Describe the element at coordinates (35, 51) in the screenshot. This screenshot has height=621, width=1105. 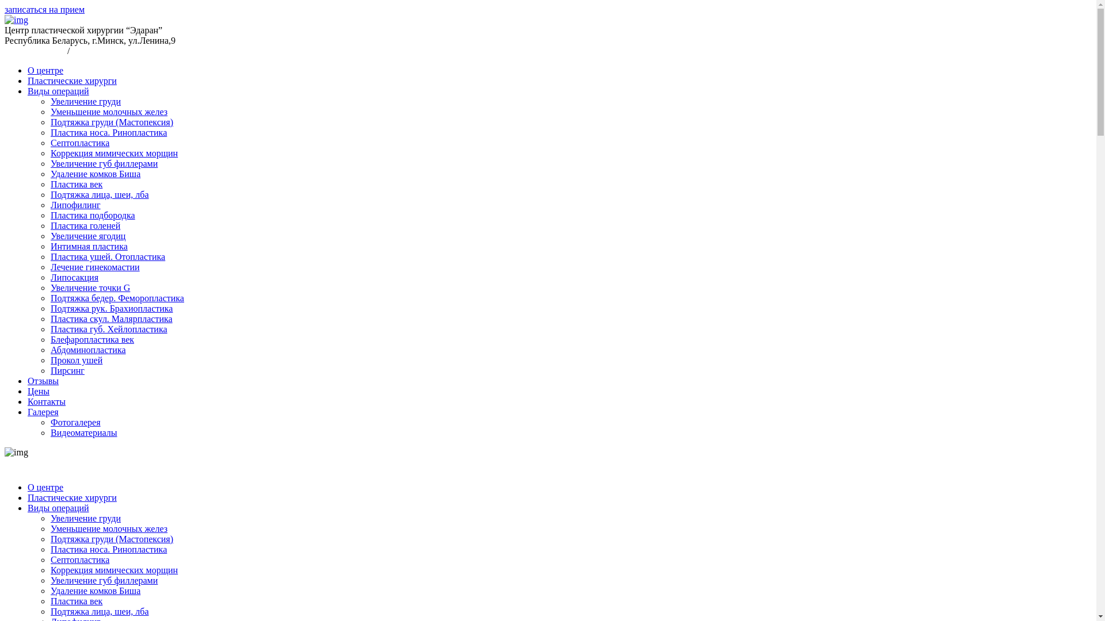
I see `+375172270227` at that location.